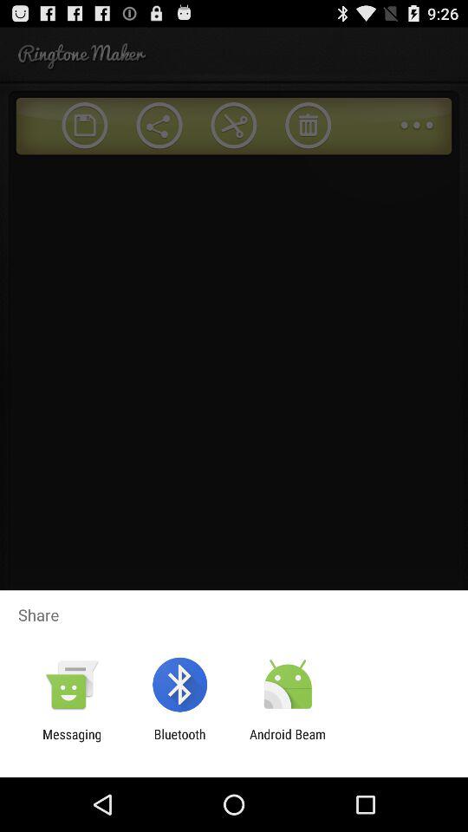 The image size is (468, 832). What do you see at coordinates (288, 742) in the screenshot?
I see `turn on the item to the right of the bluetooth` at bounding box center [288, 742].